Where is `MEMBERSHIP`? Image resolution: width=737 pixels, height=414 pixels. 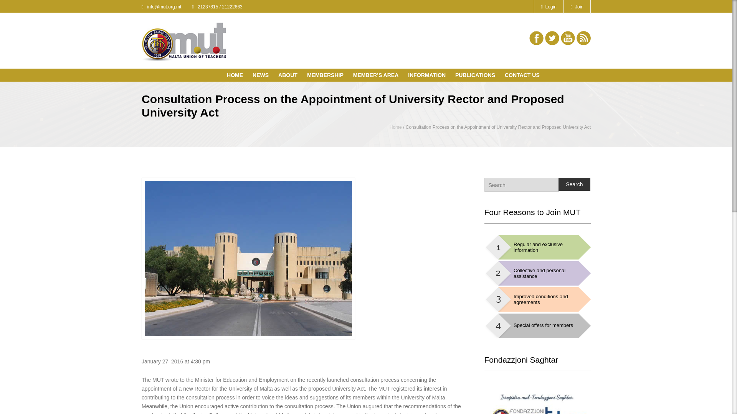 MEMBERSHIP is located at coordinates (327, 76).